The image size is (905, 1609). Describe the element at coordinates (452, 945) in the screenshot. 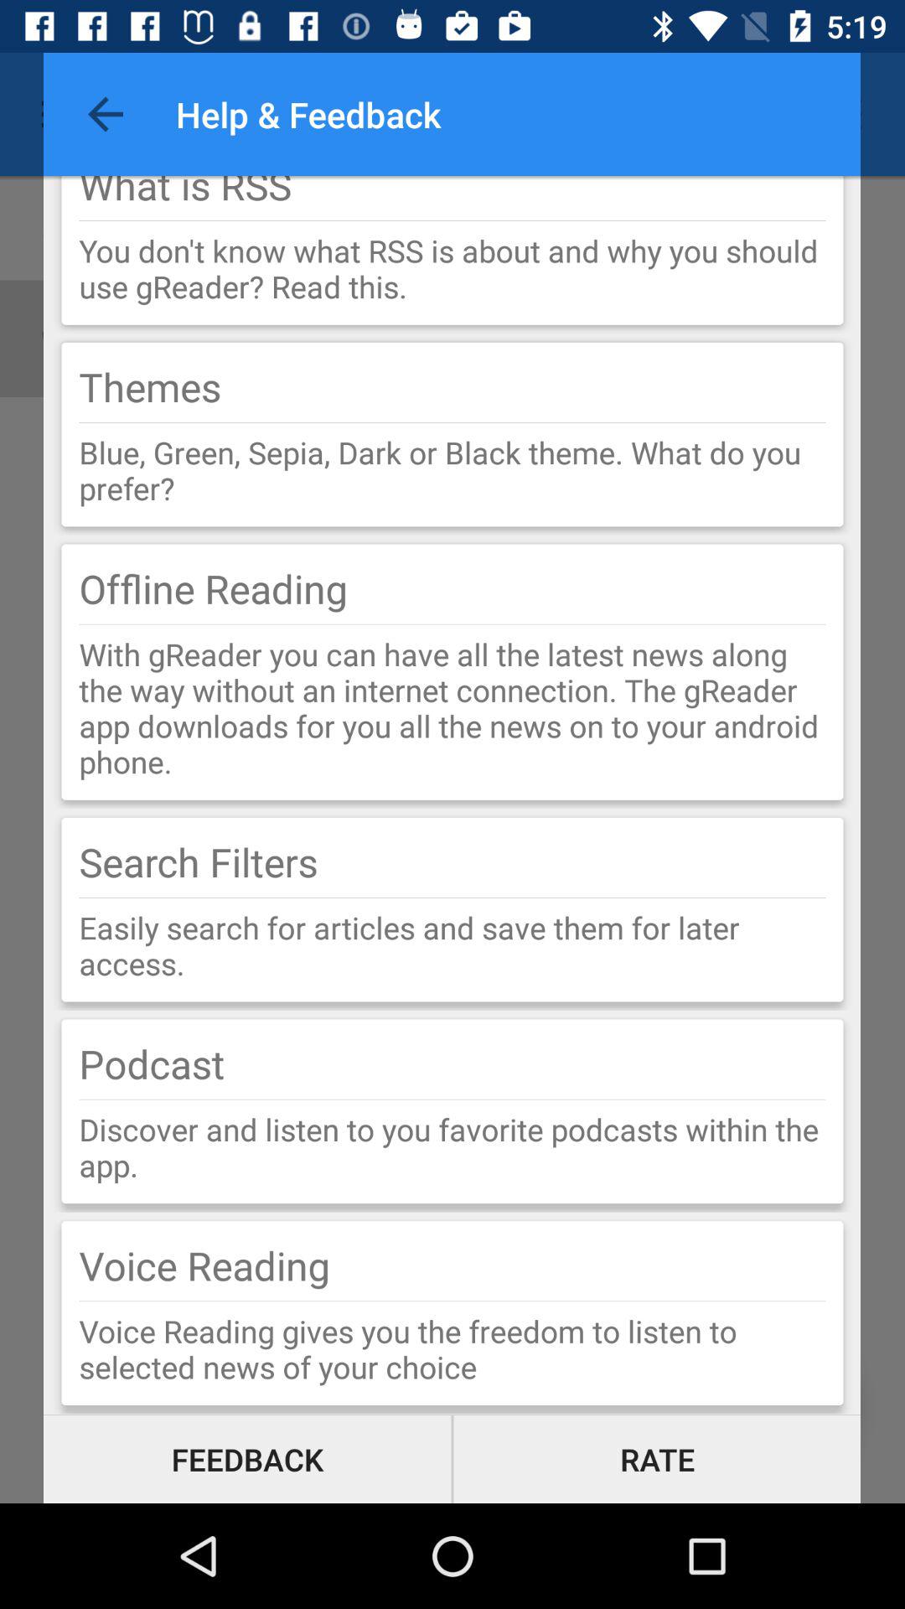

I see `launch easily search for item` at that location.